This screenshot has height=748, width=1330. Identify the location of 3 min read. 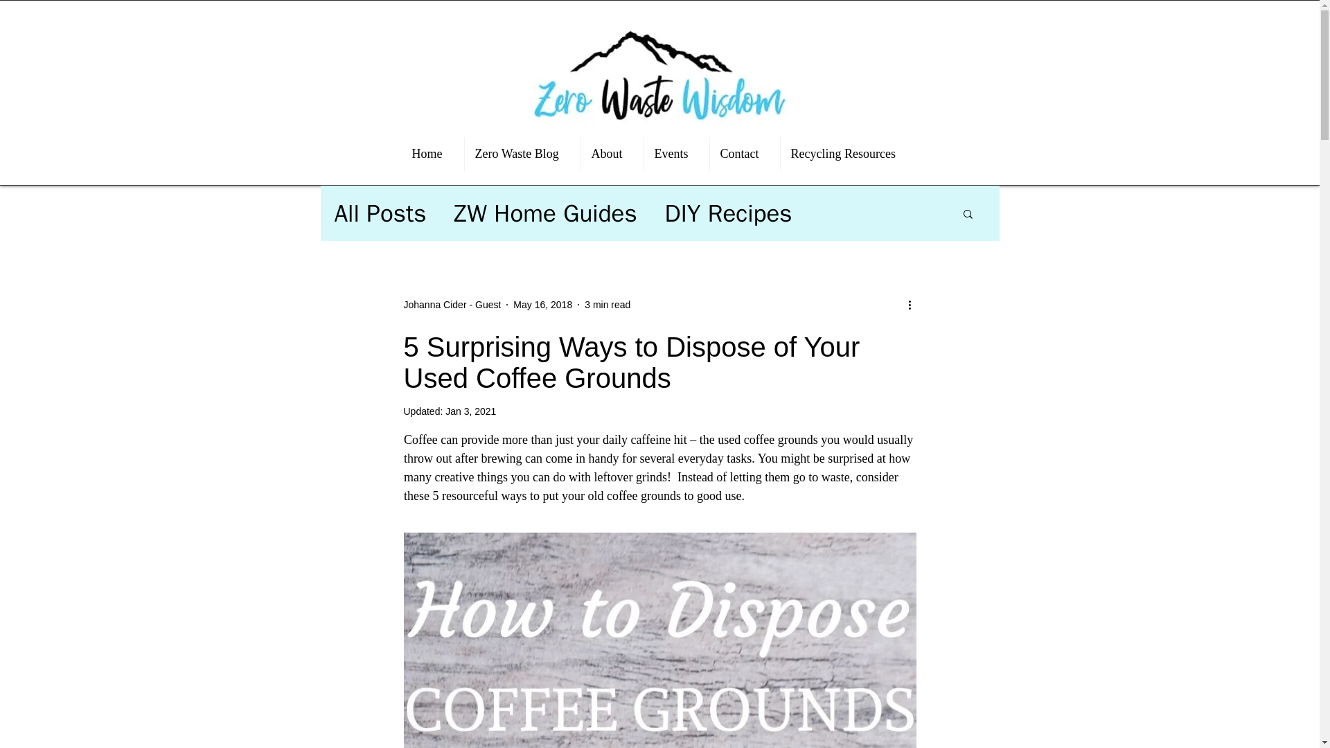
(608, 305).